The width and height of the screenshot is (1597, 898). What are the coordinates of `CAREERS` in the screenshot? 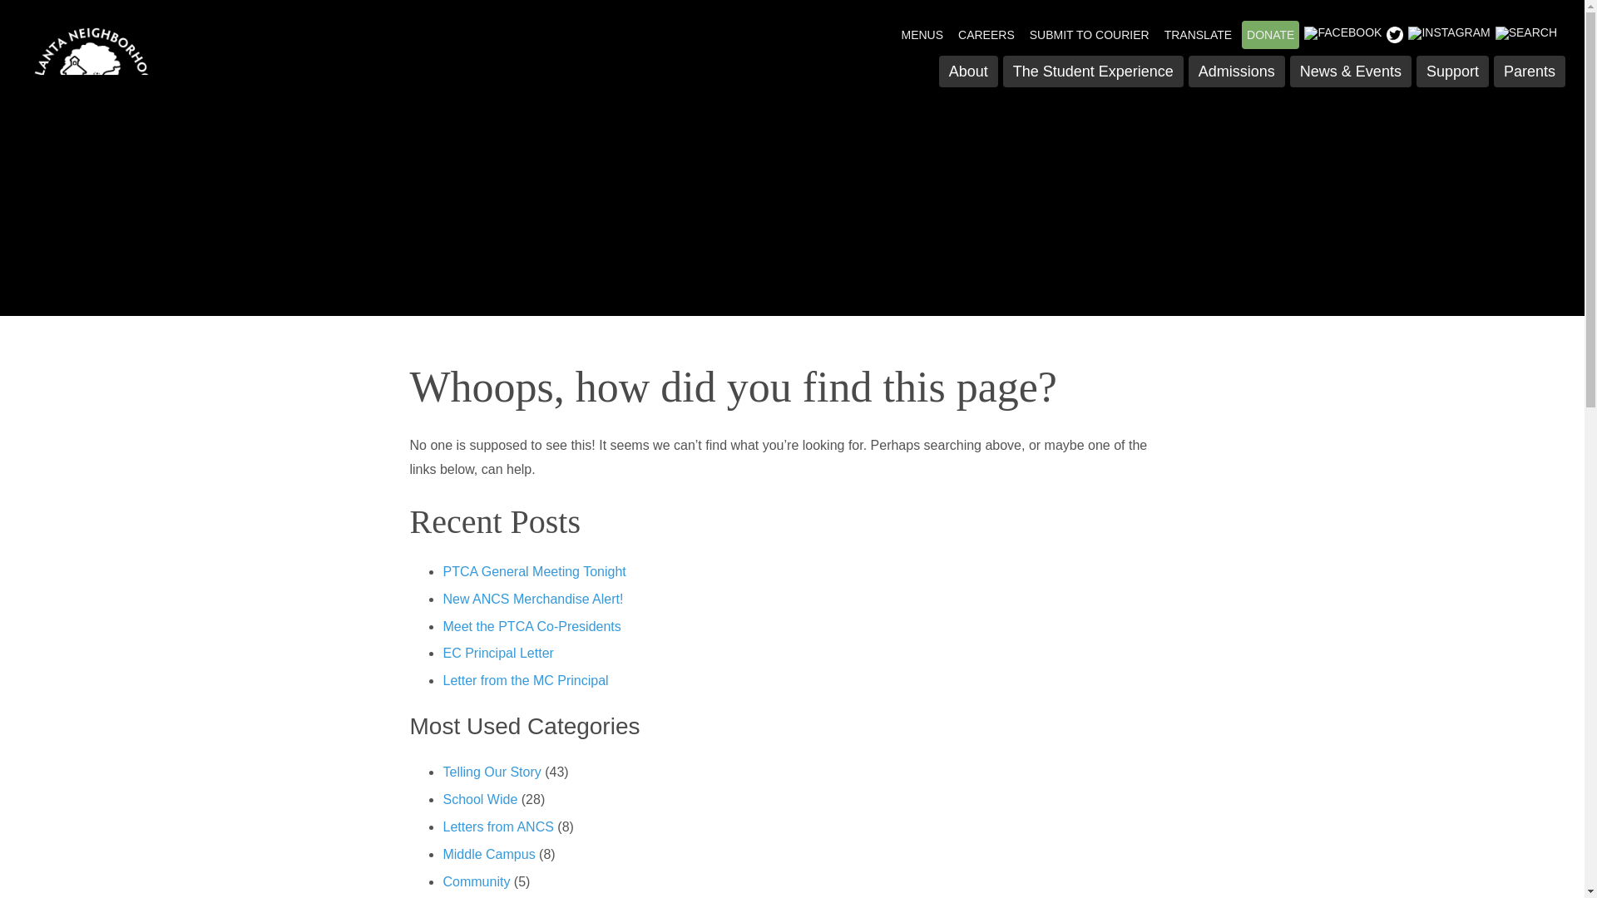 It's located at (986, 35).